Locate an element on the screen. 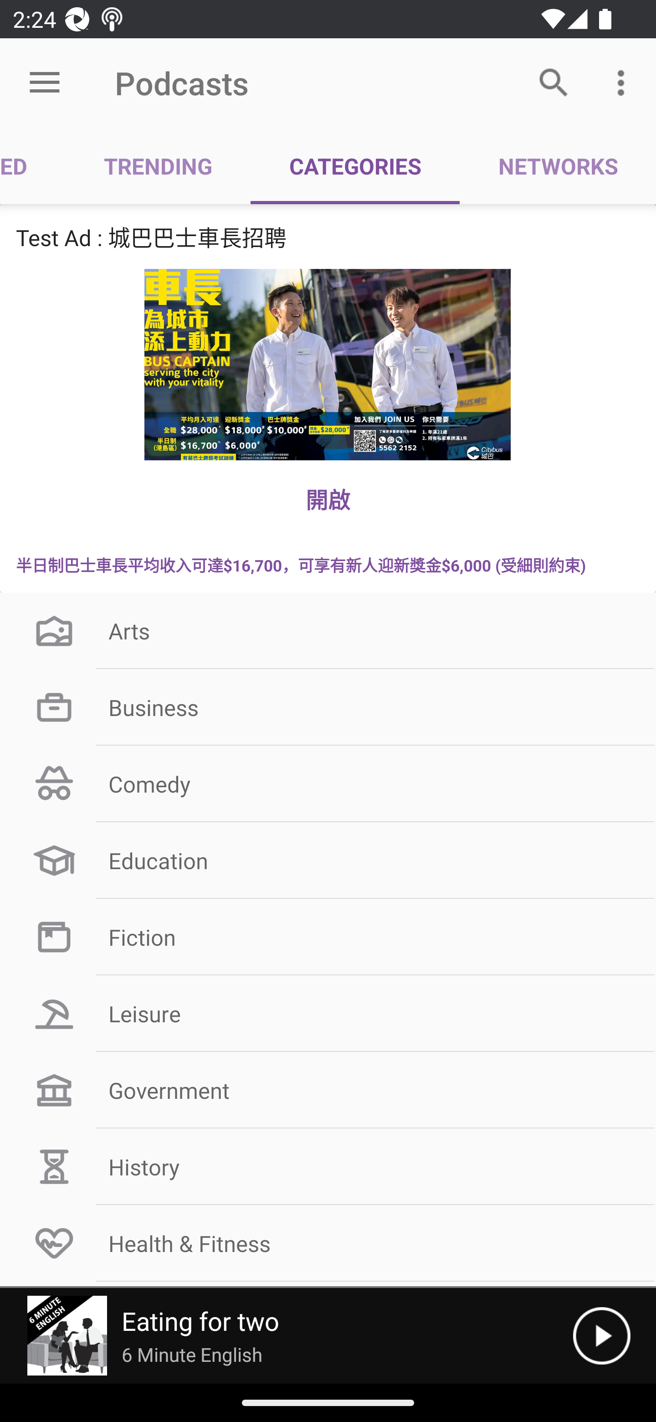 The image size is (656, 1422). Education is located at coordinates (328, 860).